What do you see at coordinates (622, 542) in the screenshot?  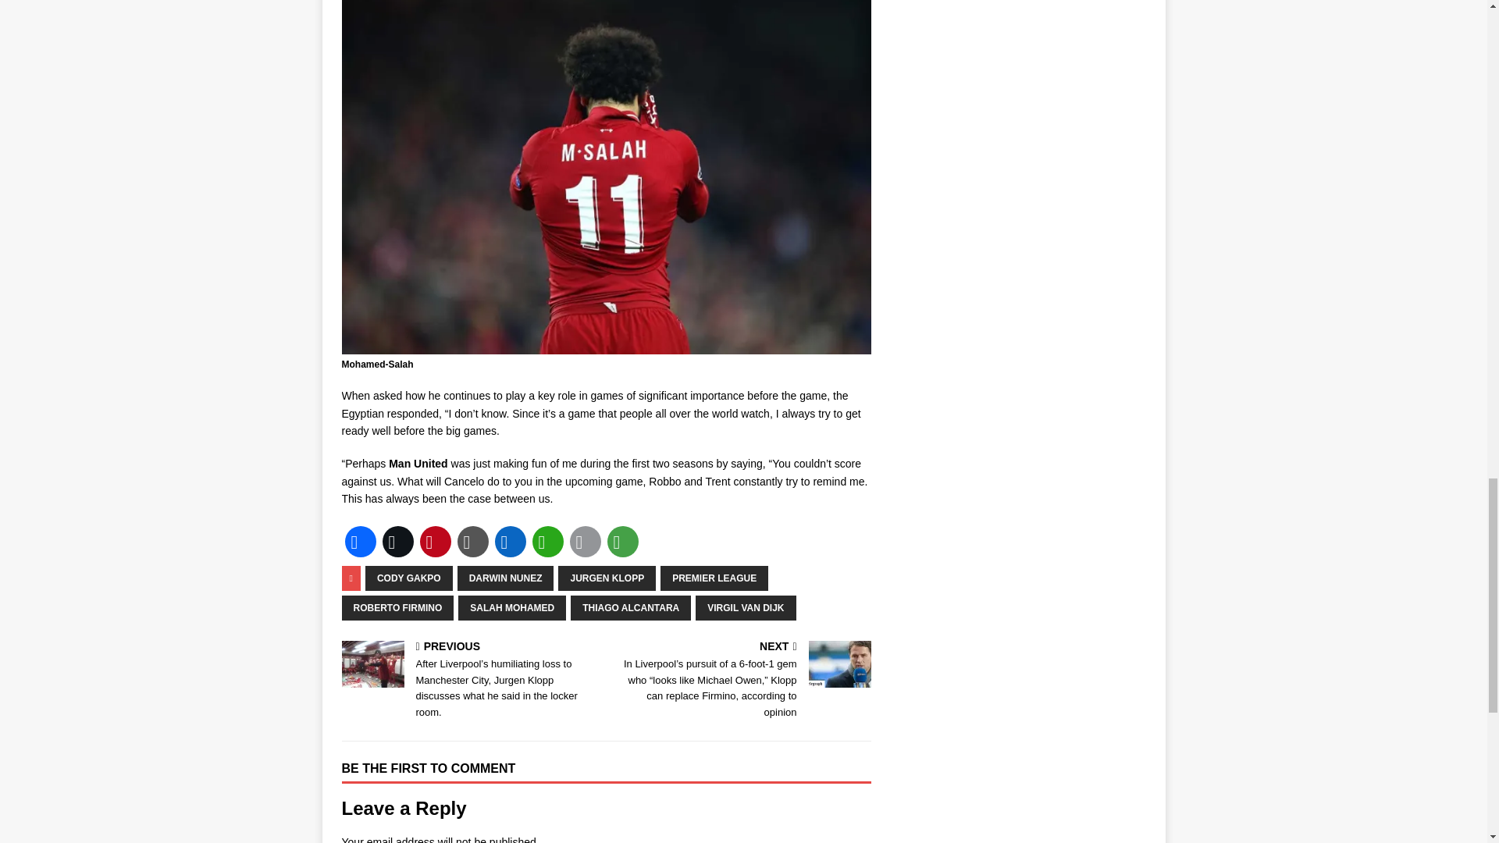 I see `More Options` at bounding box center [622, 542].